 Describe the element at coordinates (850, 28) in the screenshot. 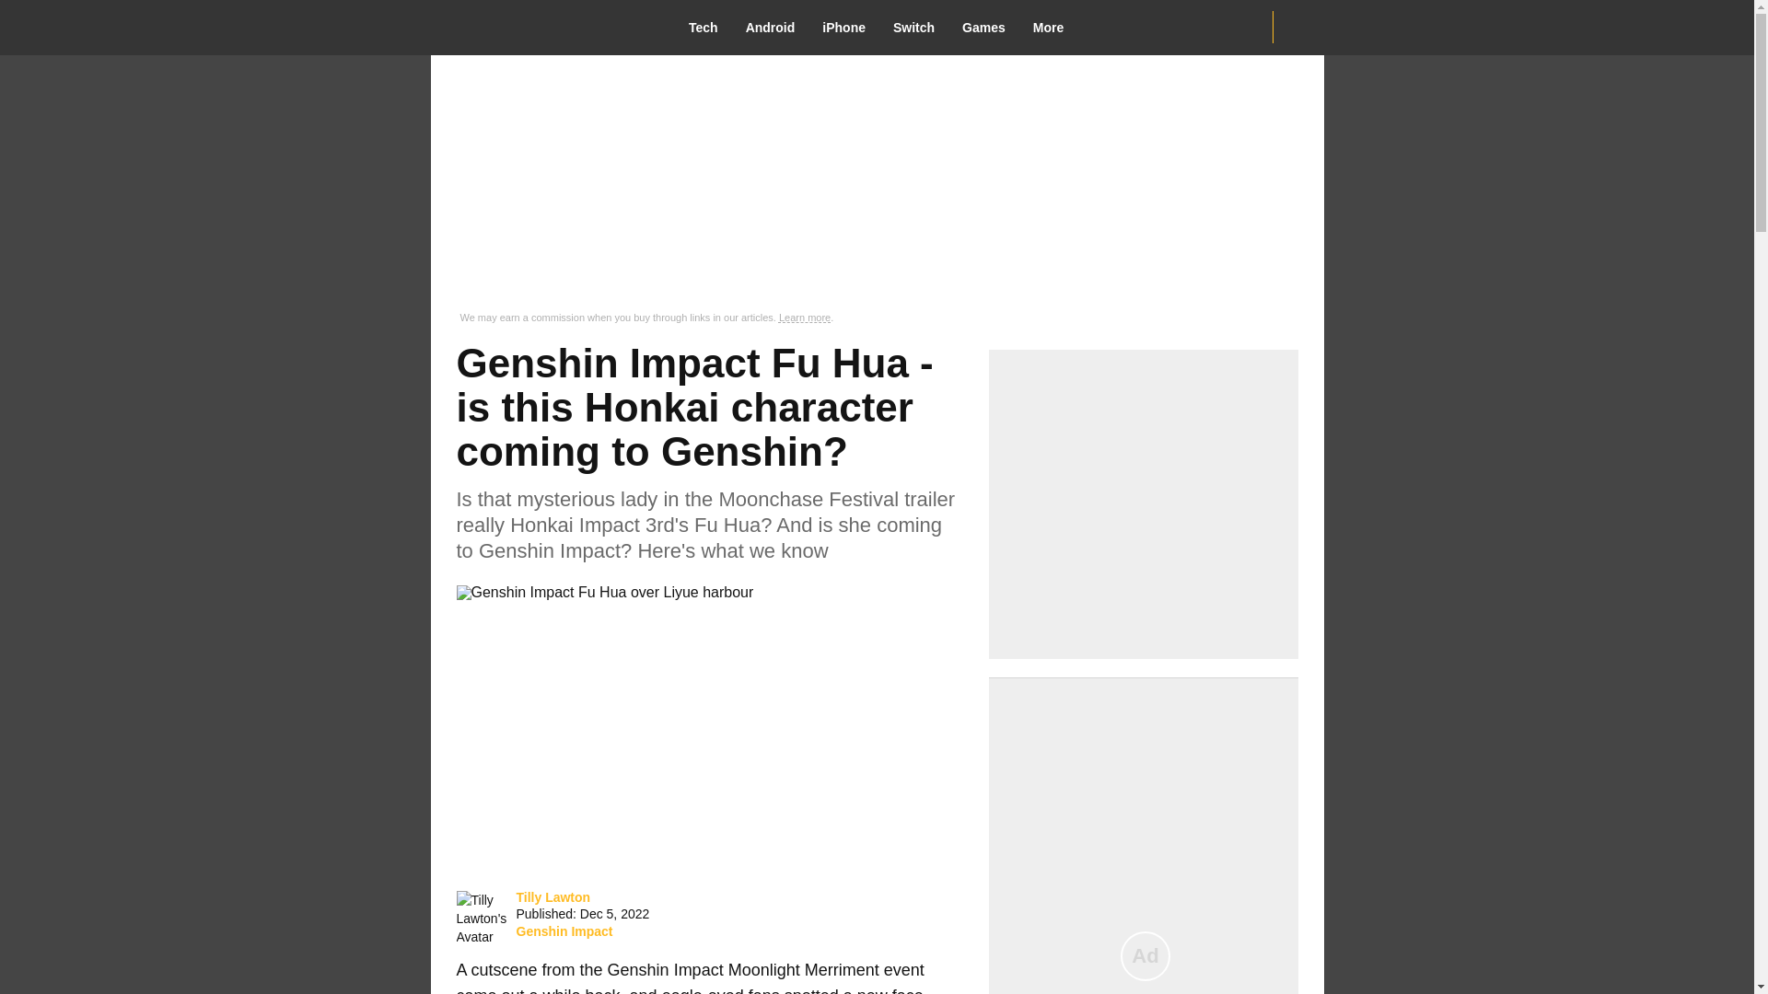

I see `iPhone` at that location.